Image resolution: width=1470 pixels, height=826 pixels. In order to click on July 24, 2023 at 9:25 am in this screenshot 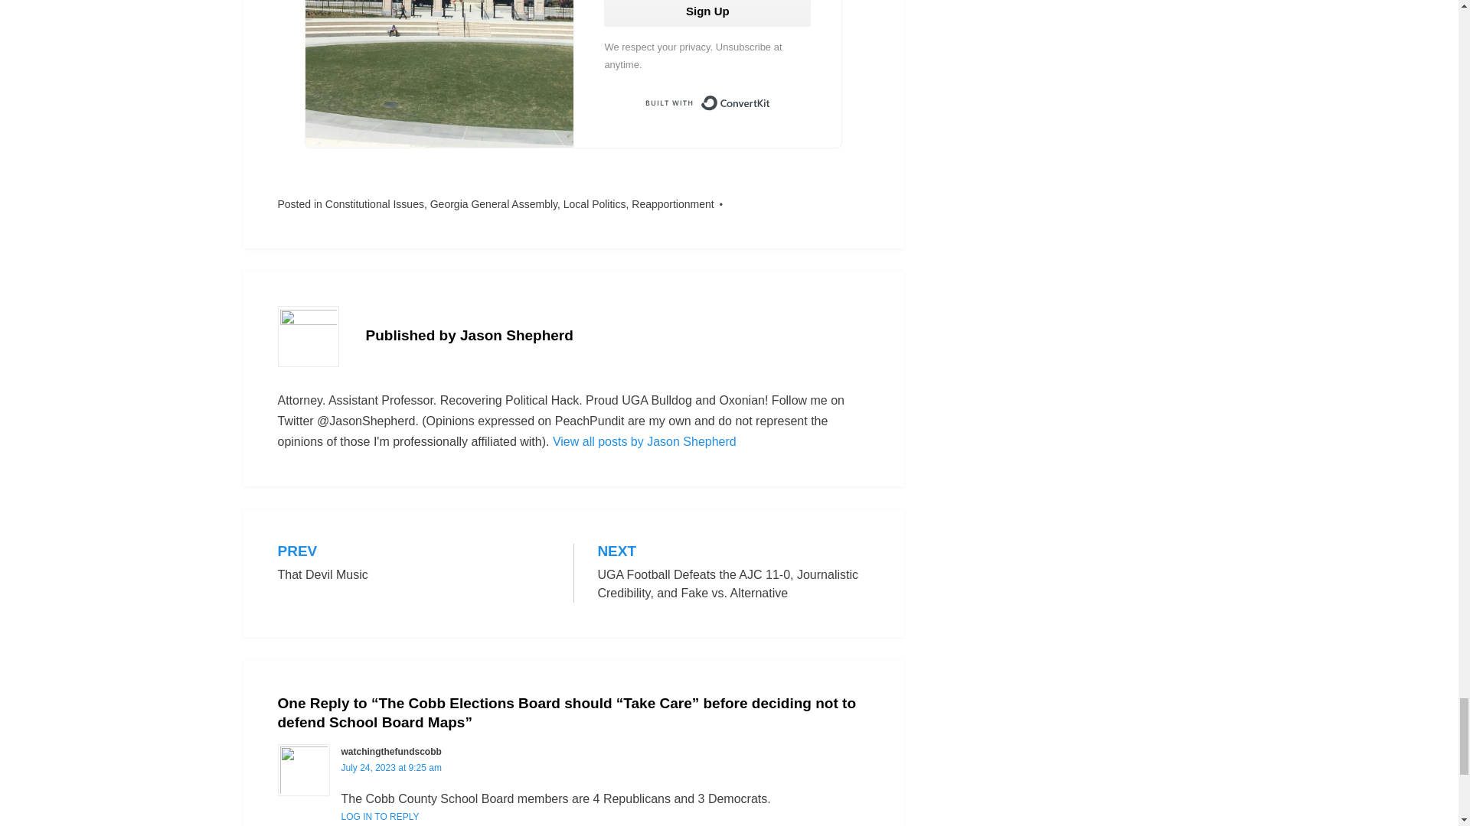, I will do `click(391, 767)`.